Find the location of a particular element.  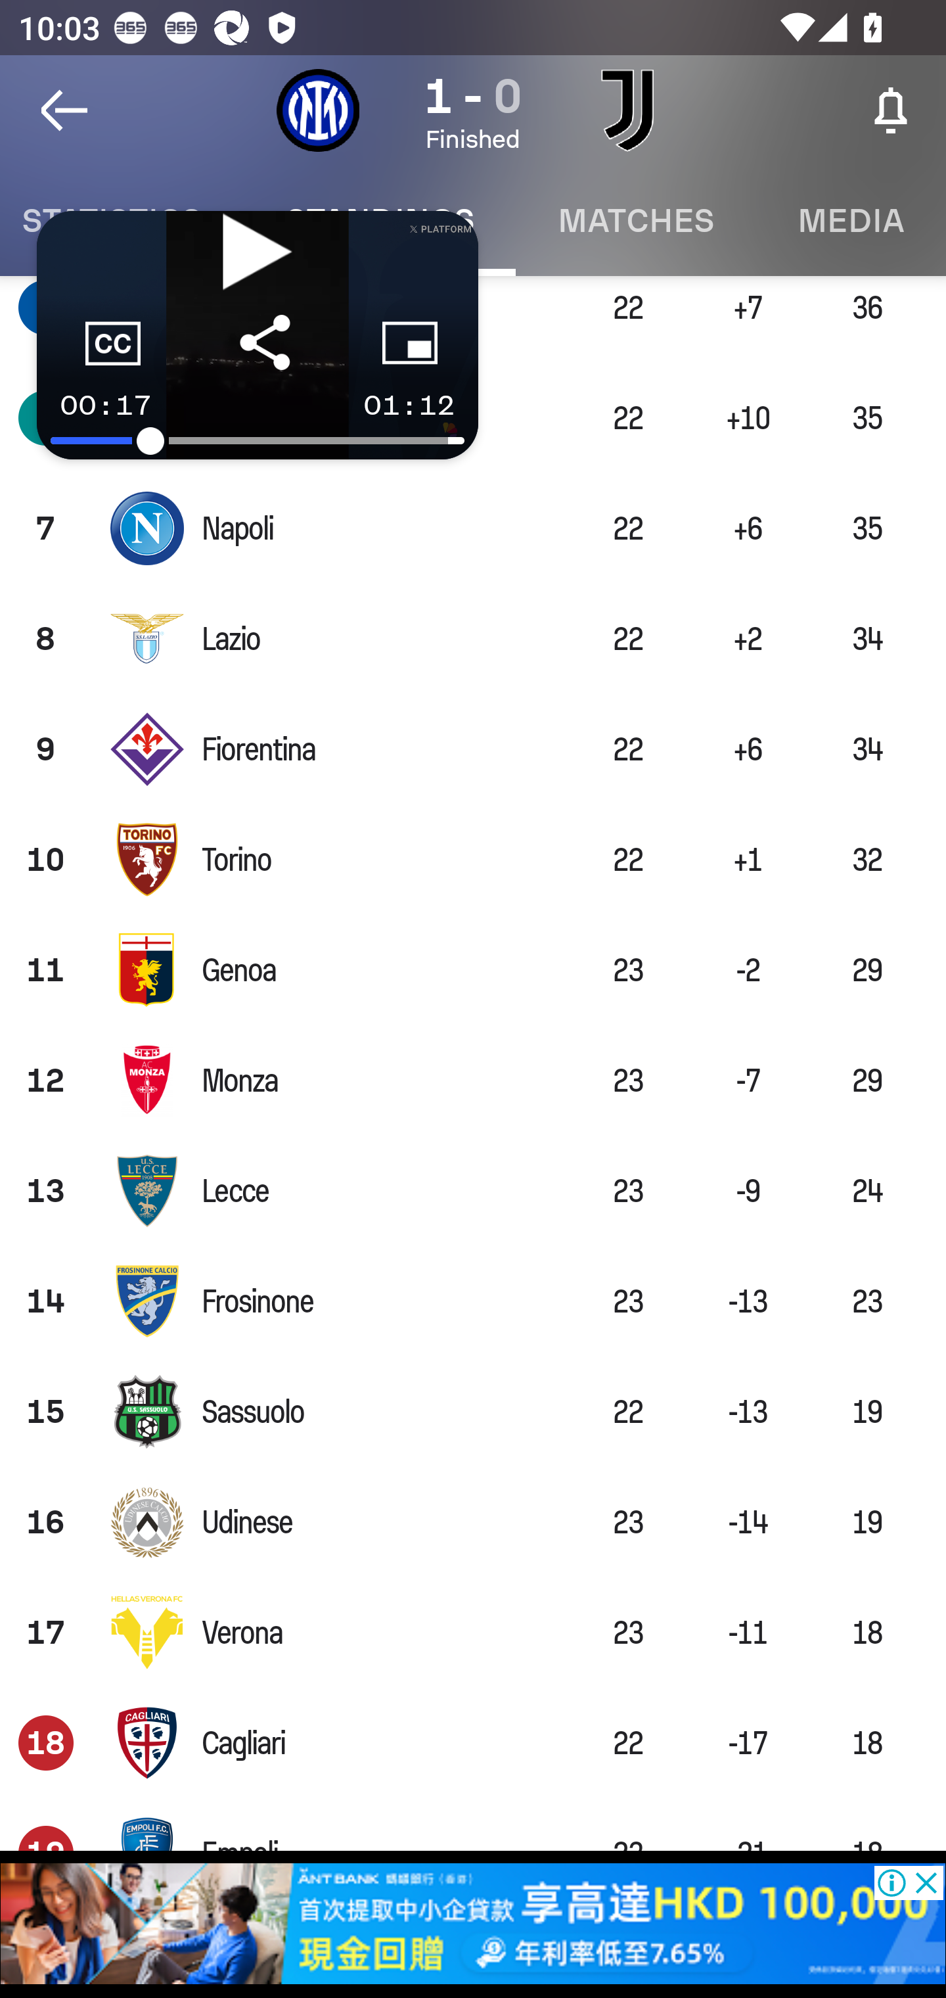

10 Torino 22 +1 32 is located at coordinates (473, 860).